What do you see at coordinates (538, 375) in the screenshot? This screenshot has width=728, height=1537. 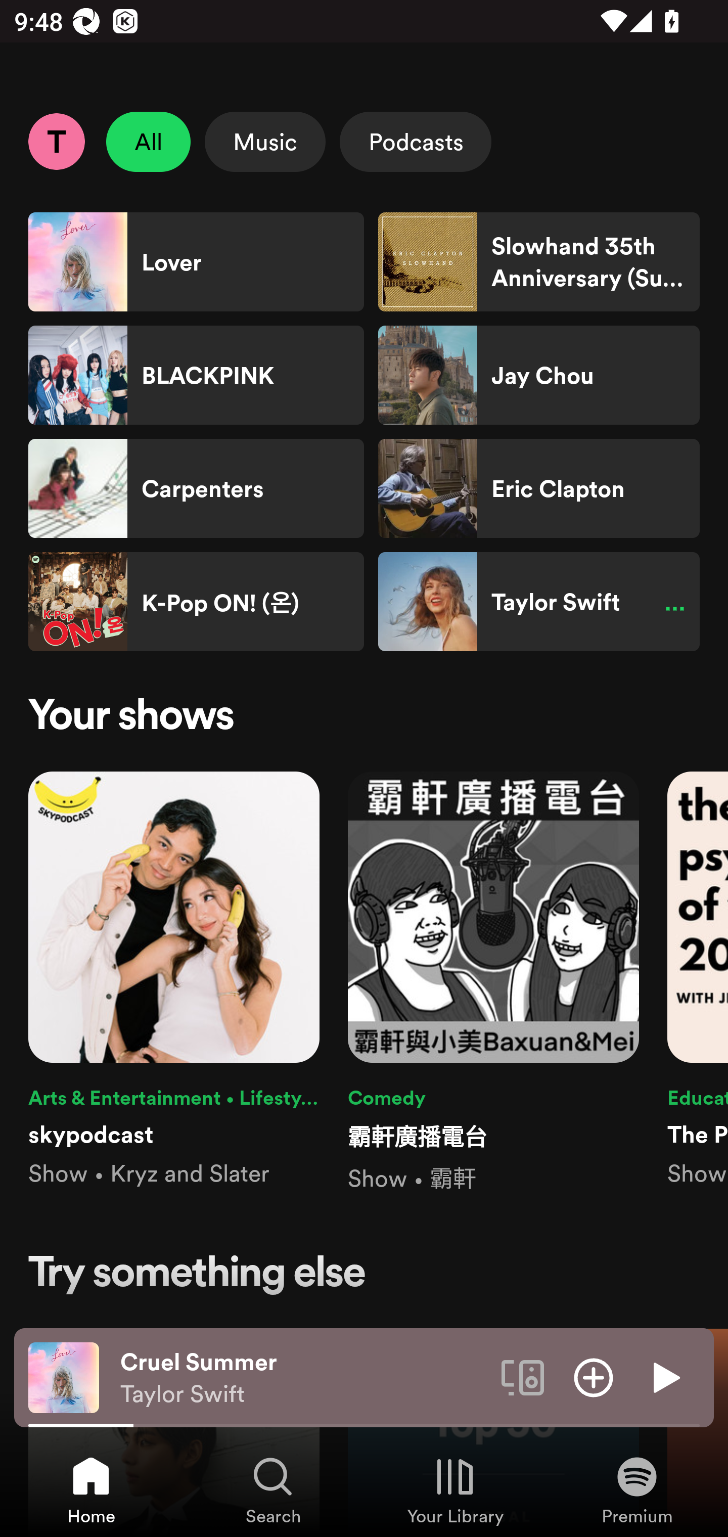 I see `Jay Chou Shortcut Jay Chou` at bounding box center [538, 375].